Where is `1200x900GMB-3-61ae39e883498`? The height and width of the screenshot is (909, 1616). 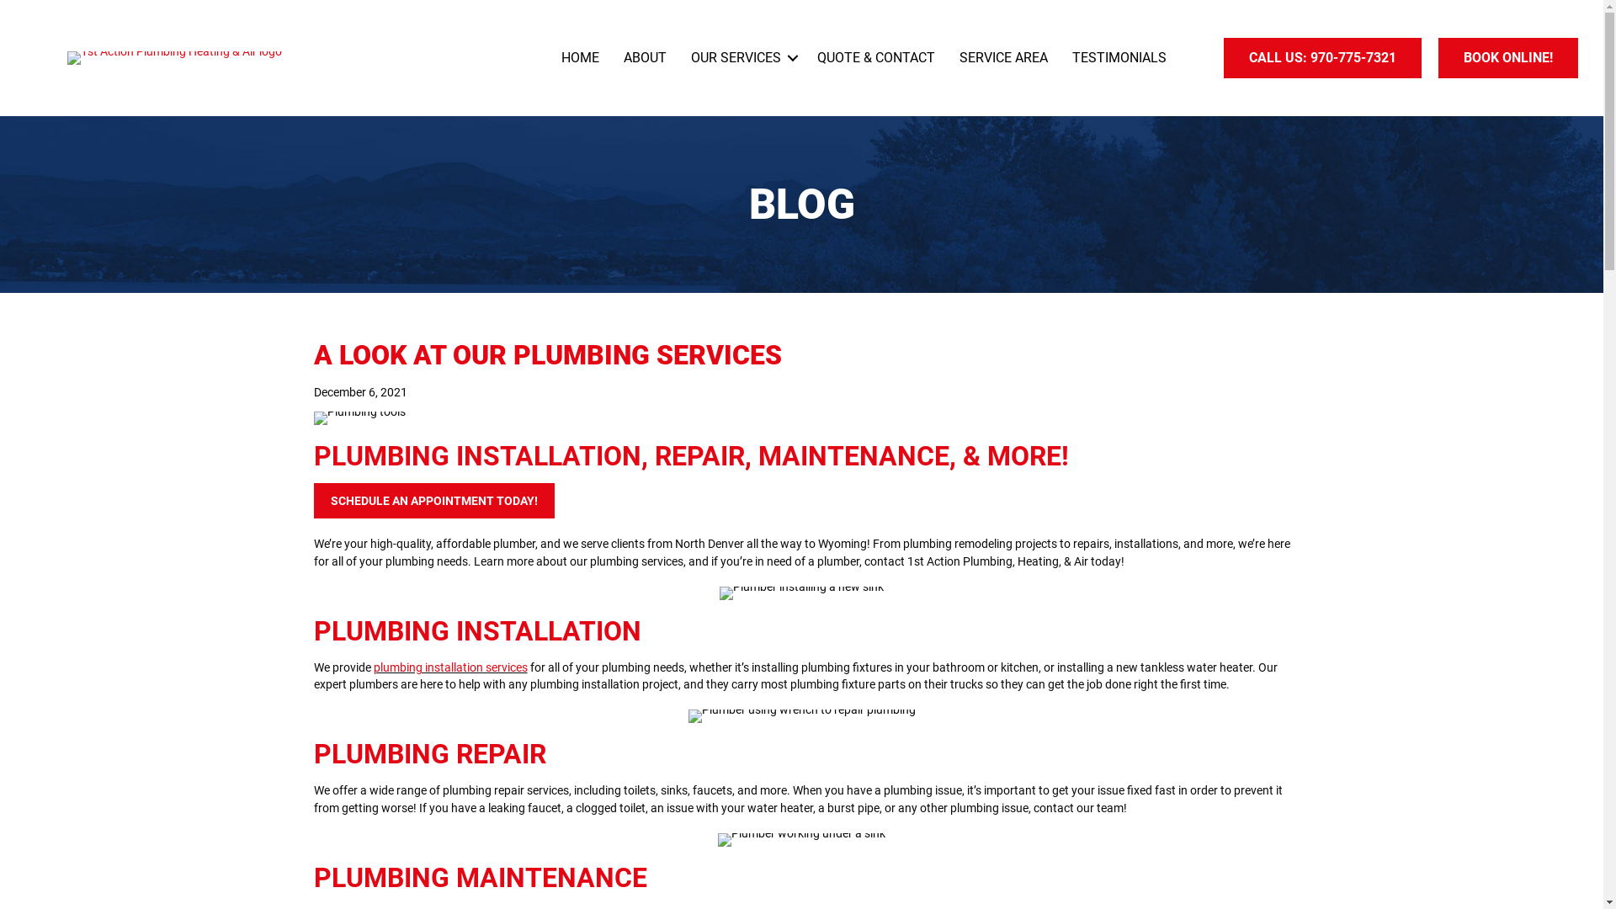
1200x900GMB-3-61ae39e883498 is located at coordinates (801, 840).